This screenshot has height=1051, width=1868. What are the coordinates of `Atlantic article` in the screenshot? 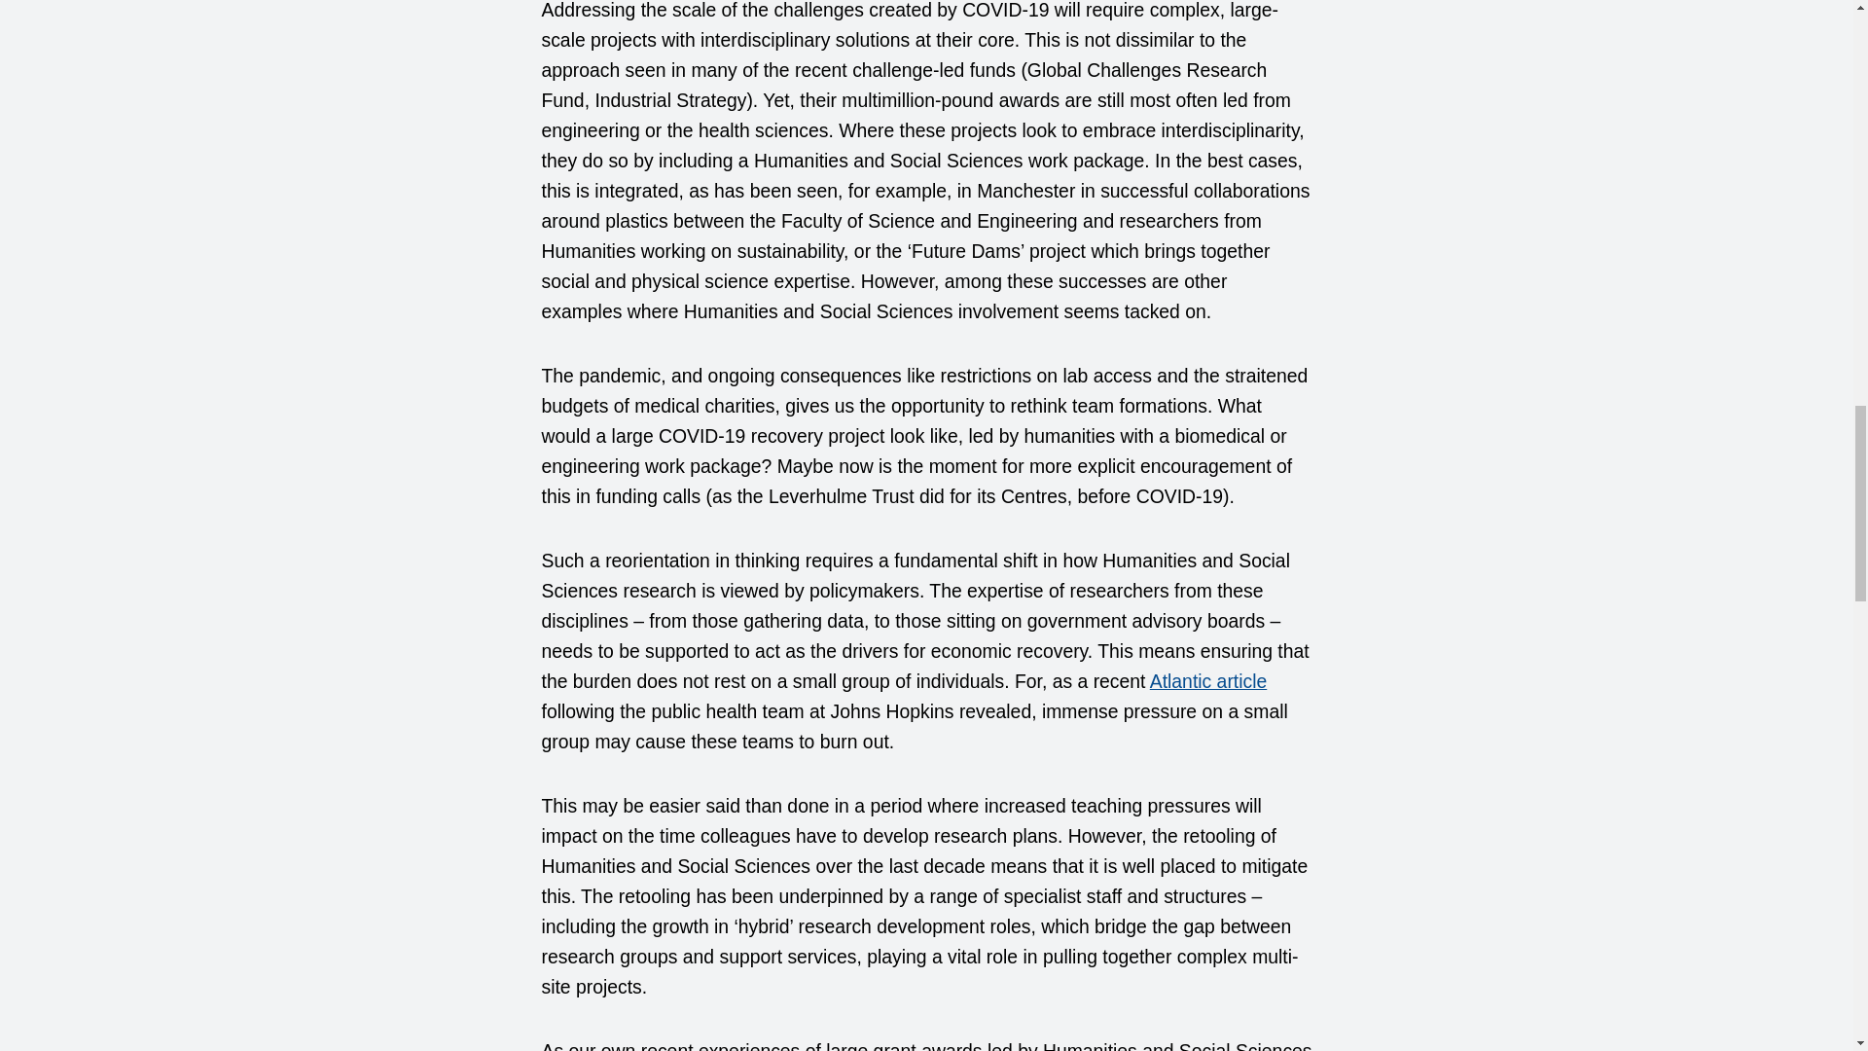 It's located at (1208, 681).